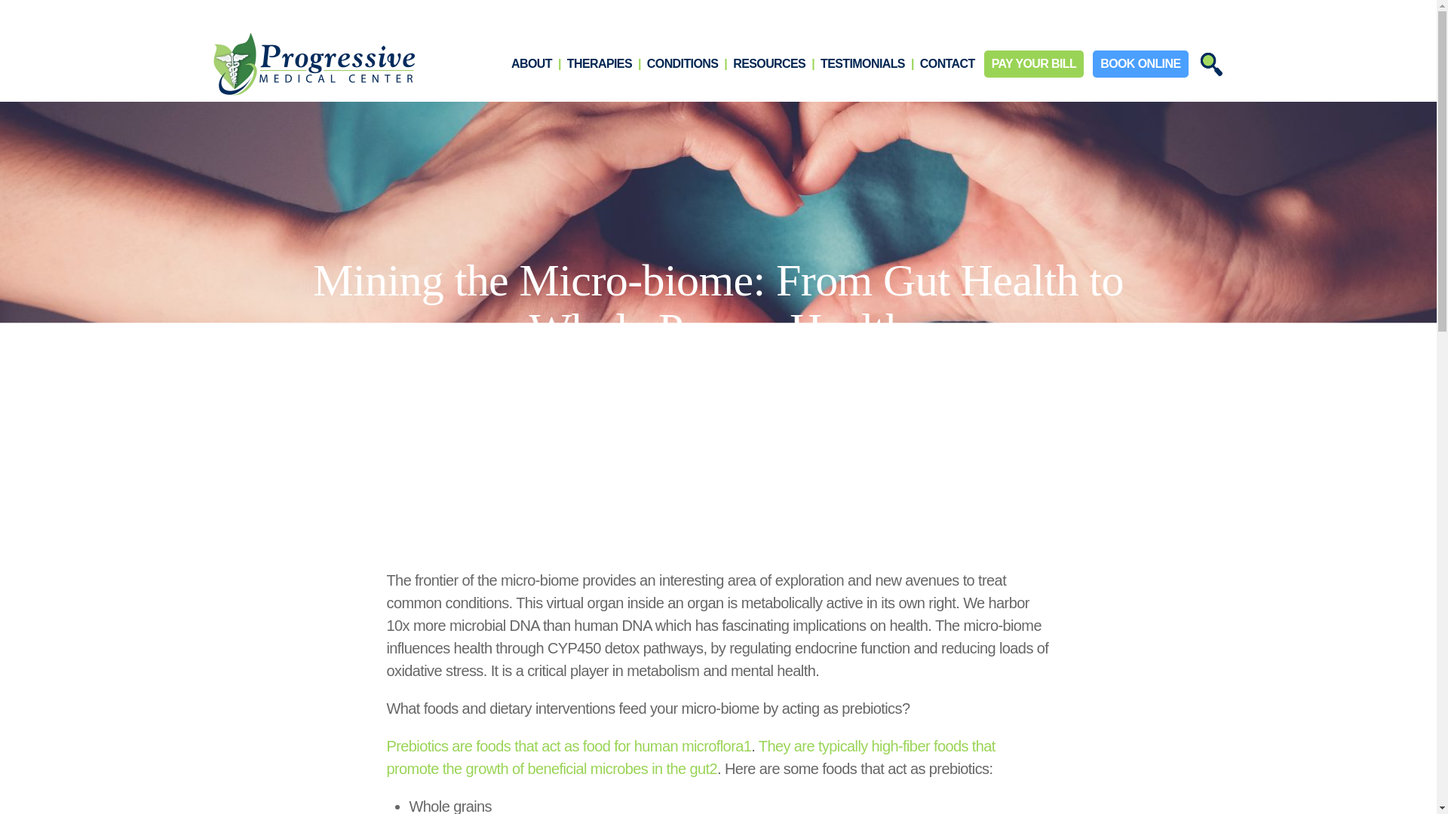 The width and height of the screenshot is (1448, 814). Describe the element at coordinates (768, 64) in the screenshot. I see `RESOURCES` at that location.